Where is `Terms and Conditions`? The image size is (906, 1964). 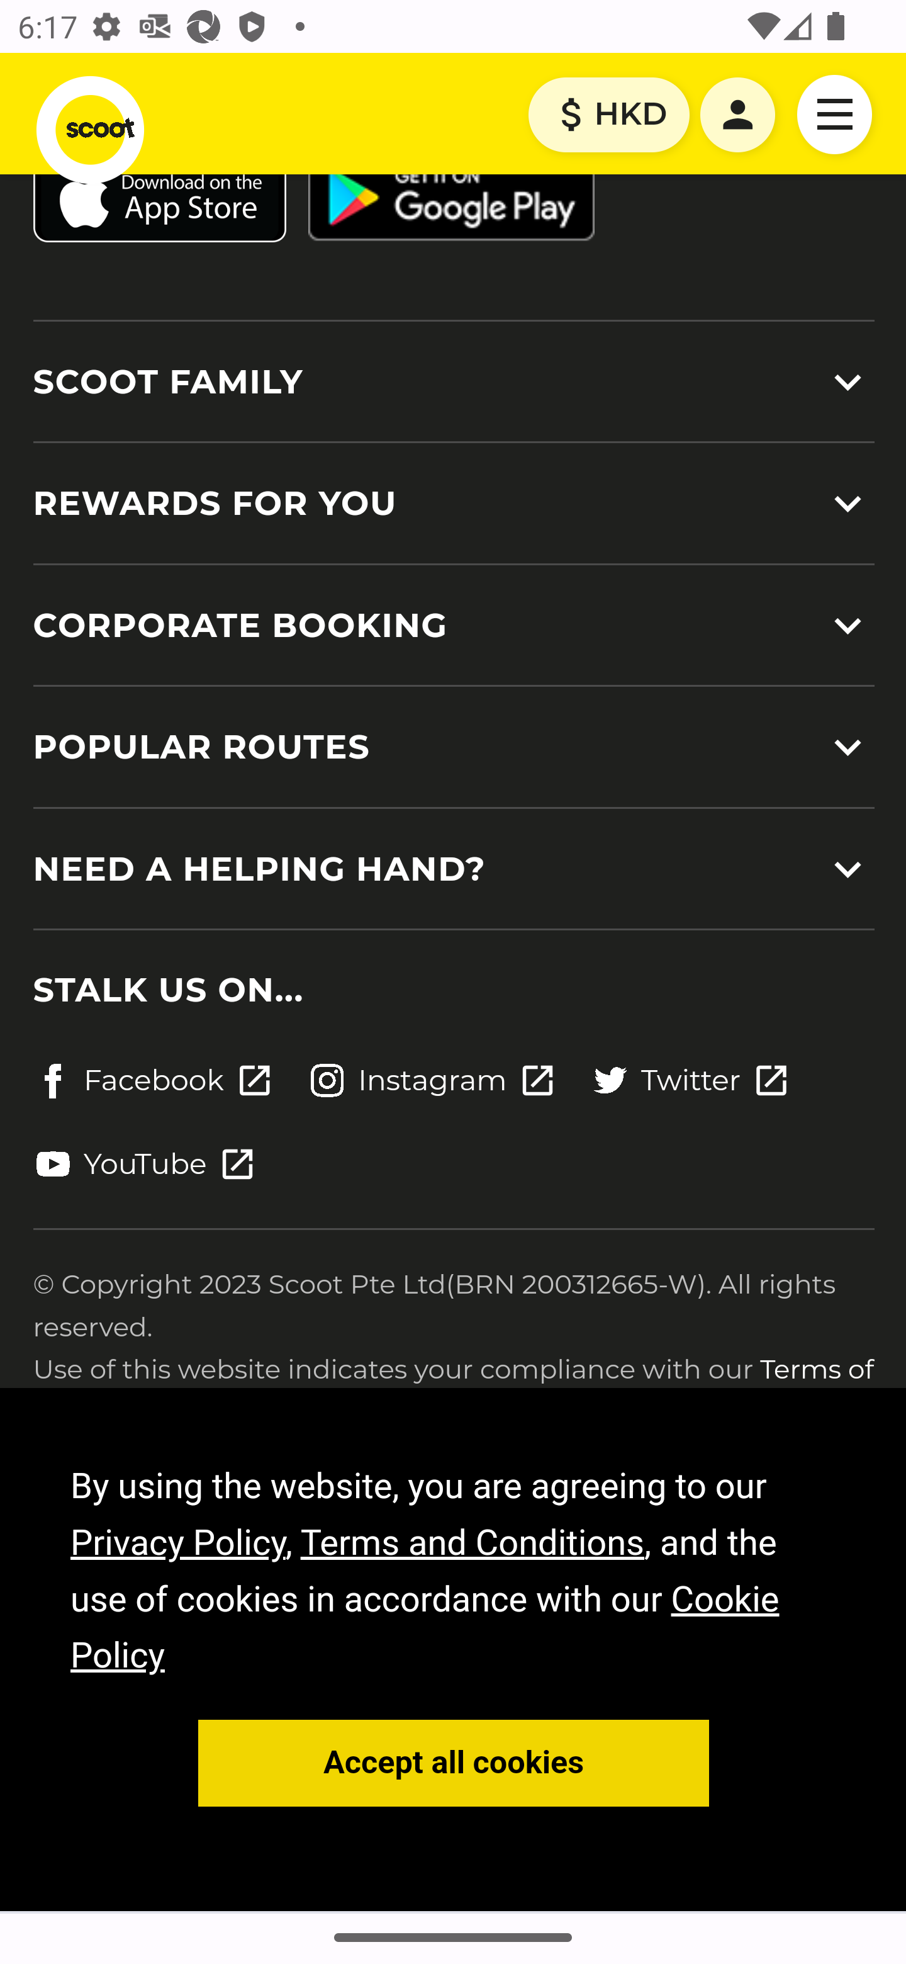 Terms and Conditions is located at coordinates (472, 1541).